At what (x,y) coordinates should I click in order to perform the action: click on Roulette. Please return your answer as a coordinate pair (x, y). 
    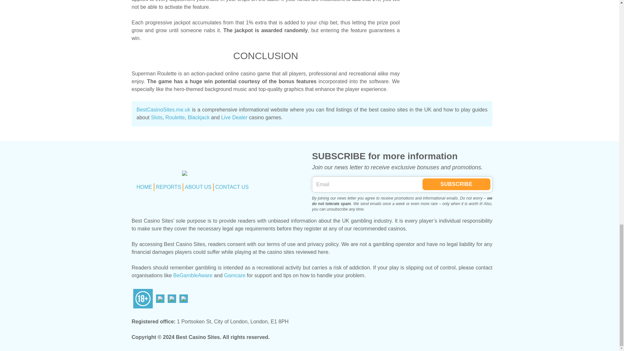
    Looking at the image, I should click on (175, 118).